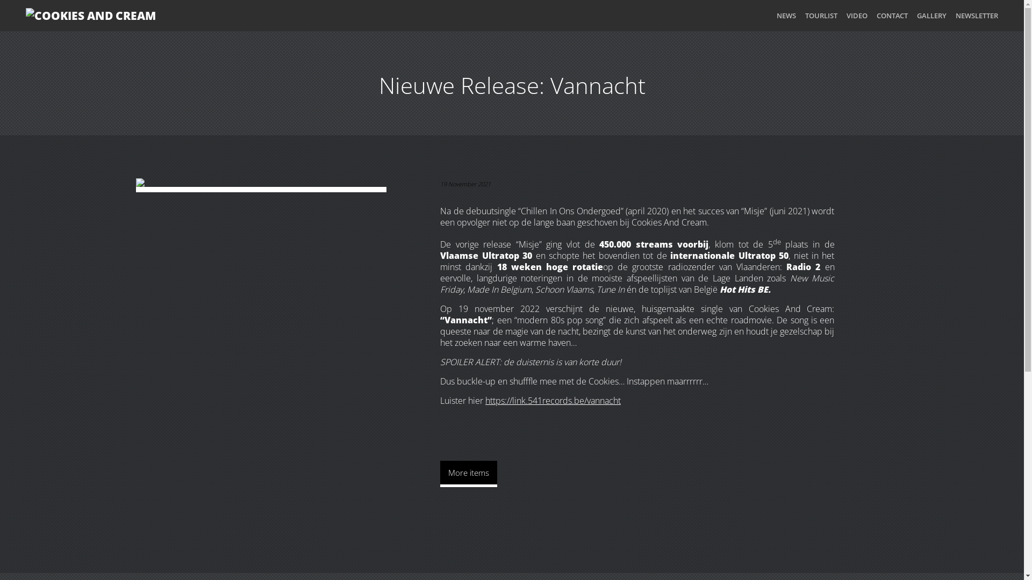 This screenshot has height=580, width=1032. Describe the element at coordinates (892, 16) in the screenshot. I see `CONTACT` at that location.